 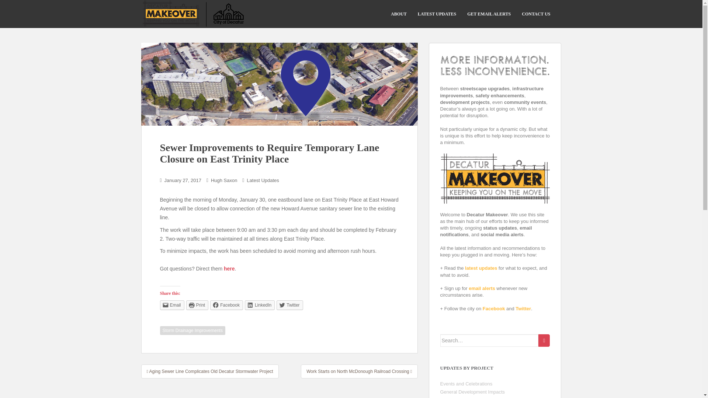 I want to click on Twitter, so click(x=290, y=305).